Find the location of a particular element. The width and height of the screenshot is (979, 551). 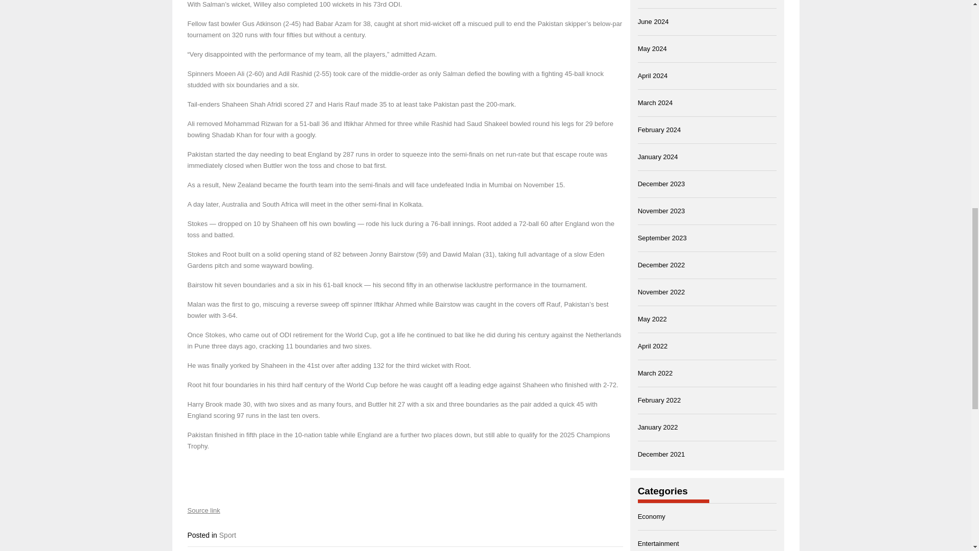

May 2024 is located at coordinates (652, 48).